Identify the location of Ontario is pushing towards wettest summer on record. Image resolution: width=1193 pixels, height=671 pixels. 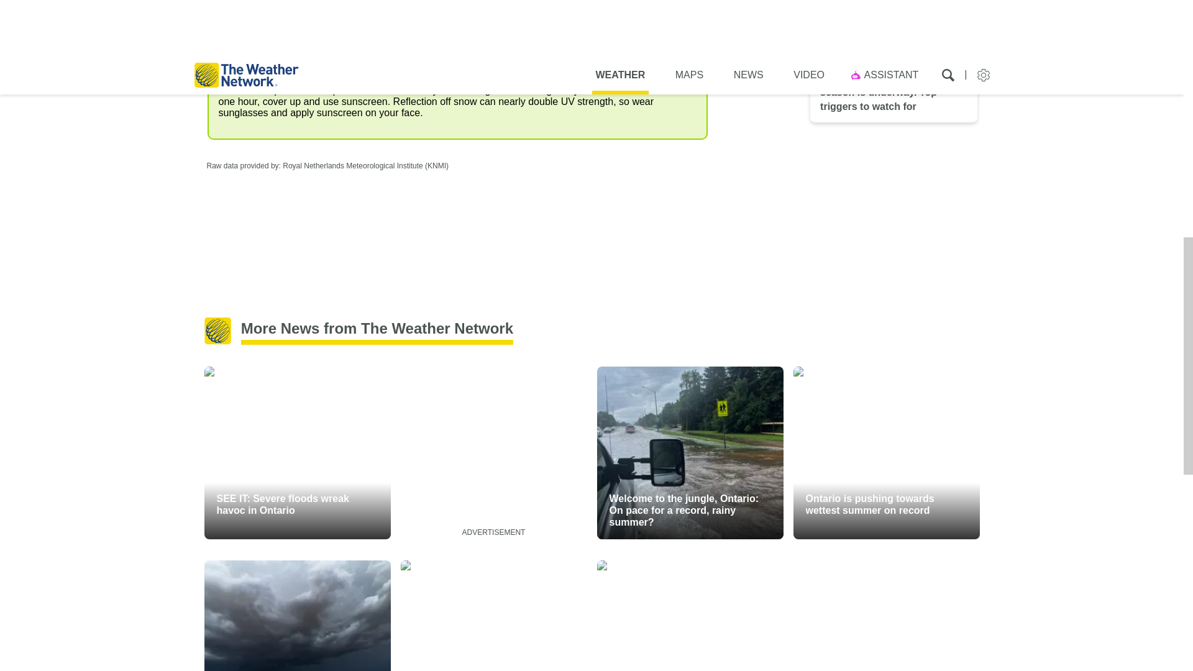
(886, 452).